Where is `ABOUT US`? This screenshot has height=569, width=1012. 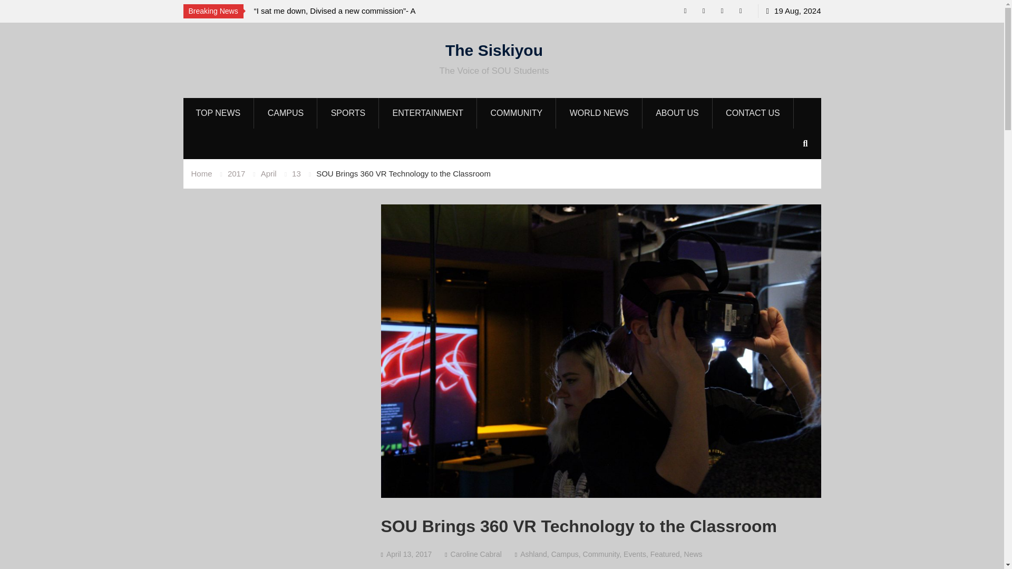
ABOUT US is located at coordinates (677, 113).